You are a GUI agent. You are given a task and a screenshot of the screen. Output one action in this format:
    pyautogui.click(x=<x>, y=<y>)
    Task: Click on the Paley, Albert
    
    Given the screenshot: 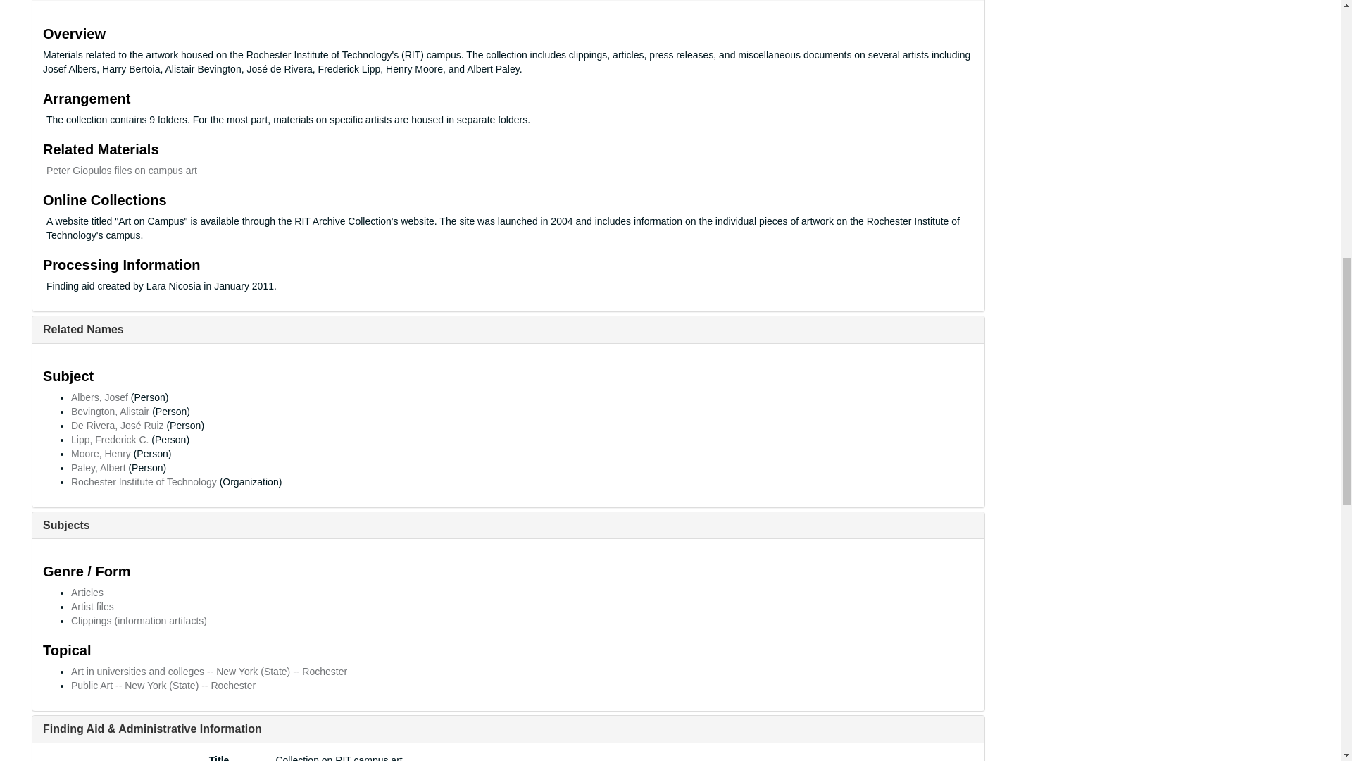 What is the action you would take?
    pyautogui.click(x=99, y=467)
    